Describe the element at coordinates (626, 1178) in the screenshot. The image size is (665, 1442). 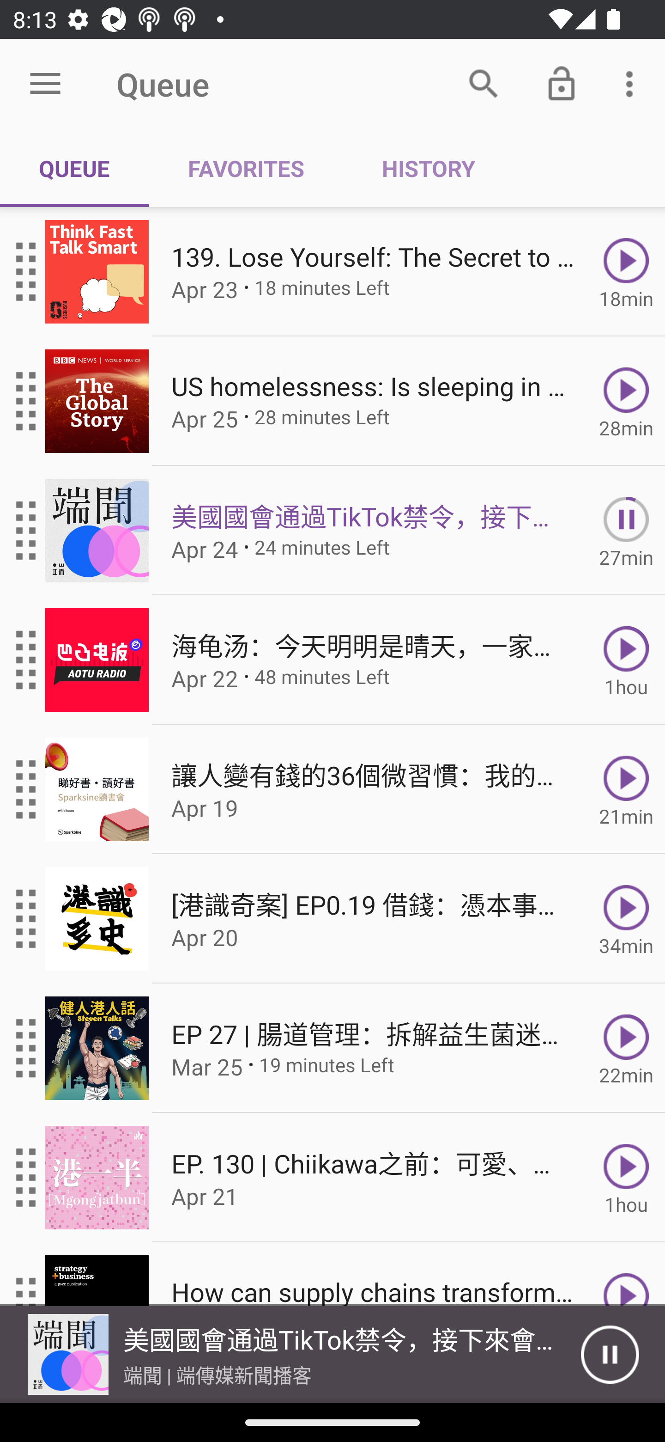
I see `Play 1hou` at that location.